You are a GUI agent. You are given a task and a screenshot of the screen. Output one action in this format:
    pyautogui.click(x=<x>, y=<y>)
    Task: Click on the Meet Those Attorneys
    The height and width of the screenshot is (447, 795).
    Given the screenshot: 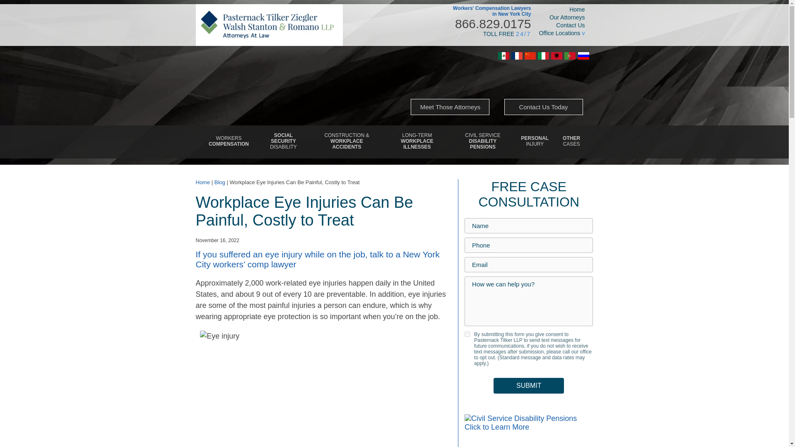 What is the action you would take?
    pyautogui.click(x=535, y=142)
    